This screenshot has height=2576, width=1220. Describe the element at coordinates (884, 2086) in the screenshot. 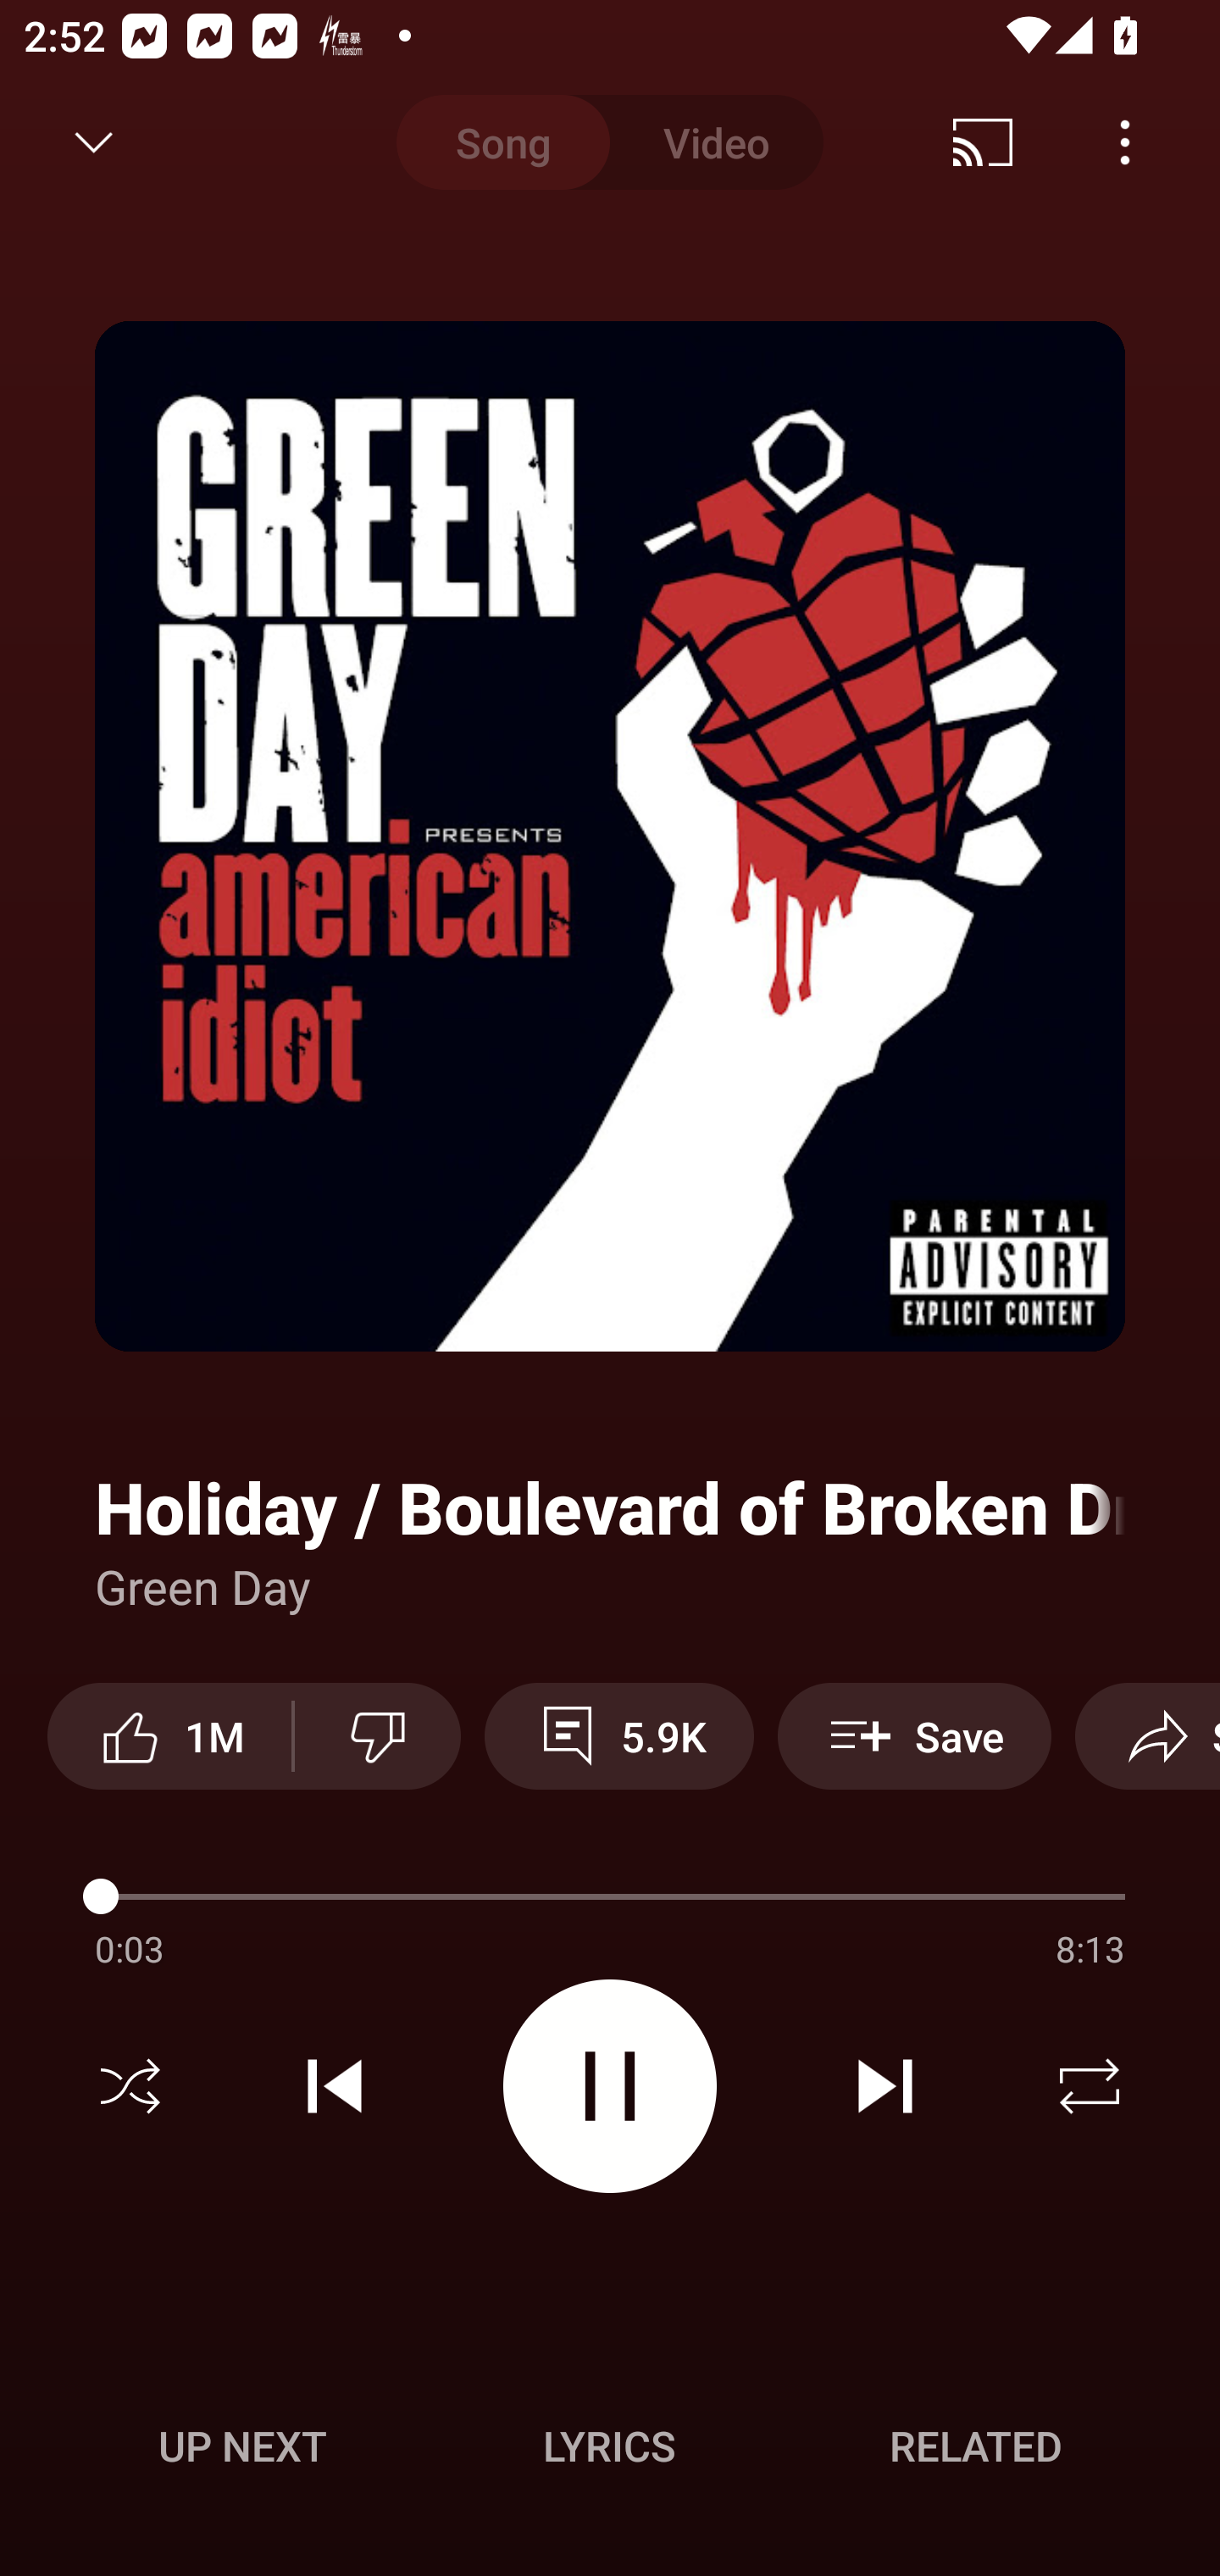

I see `Next track` at that location.